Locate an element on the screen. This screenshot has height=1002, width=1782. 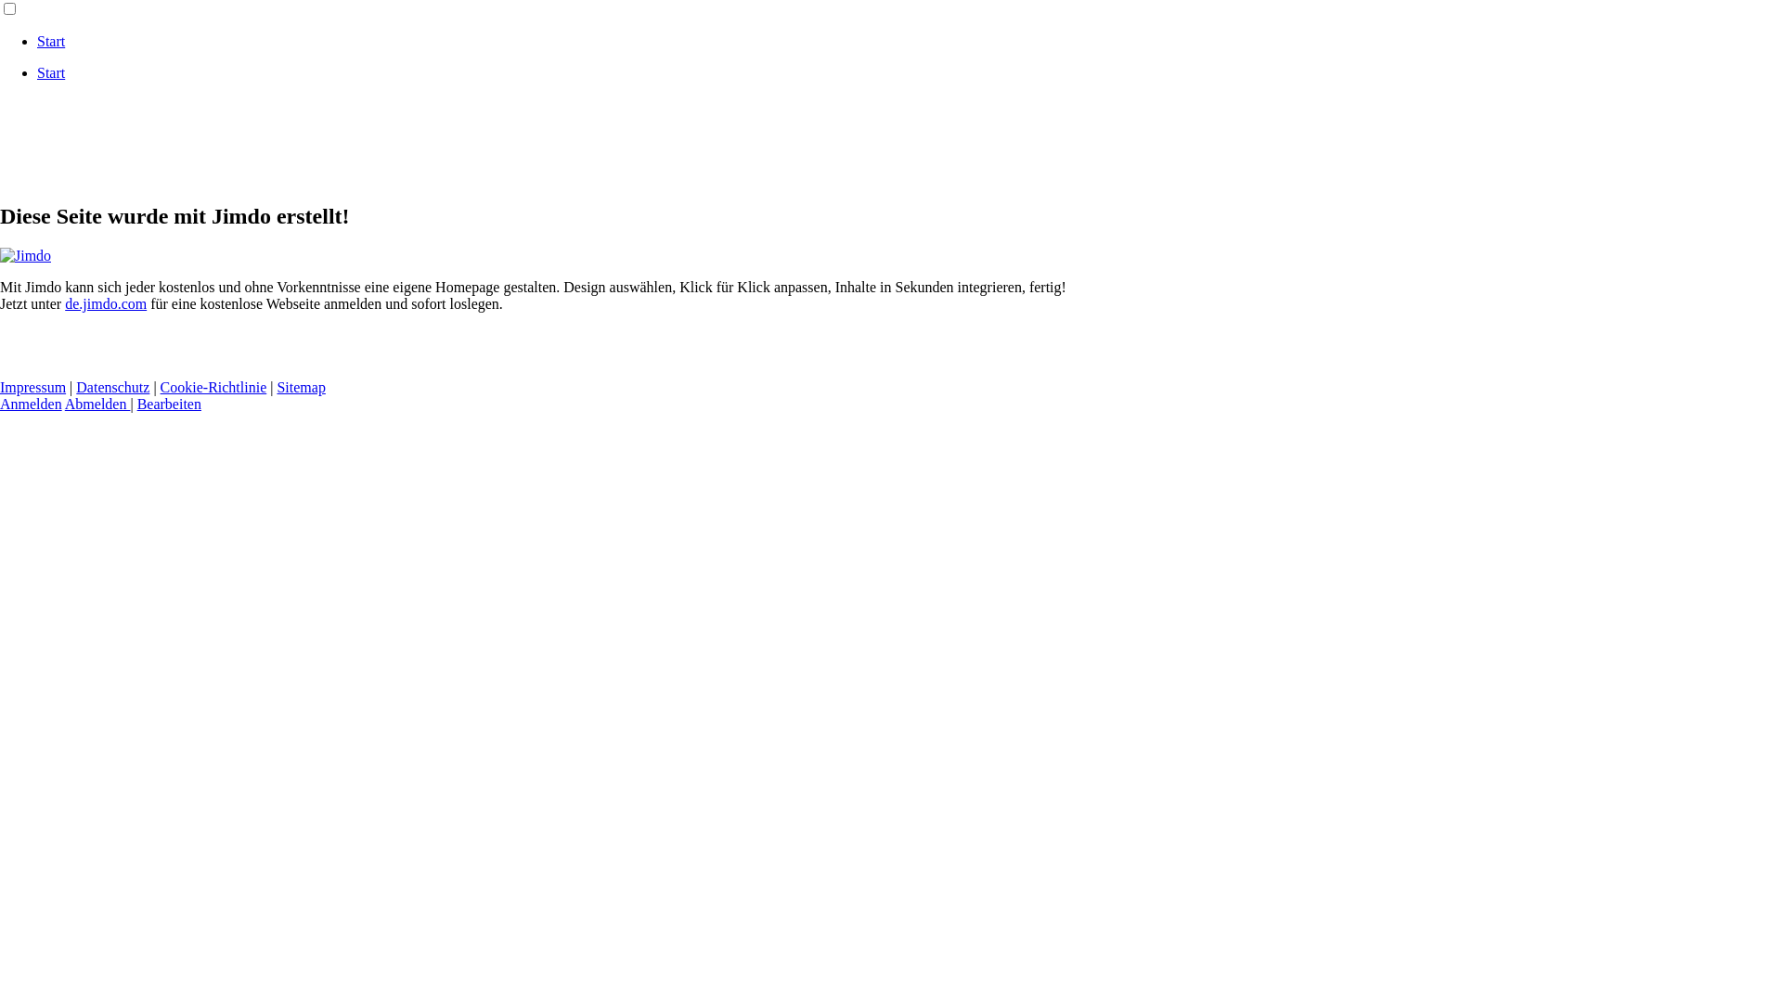
Start is located at coordinates (51, 72).